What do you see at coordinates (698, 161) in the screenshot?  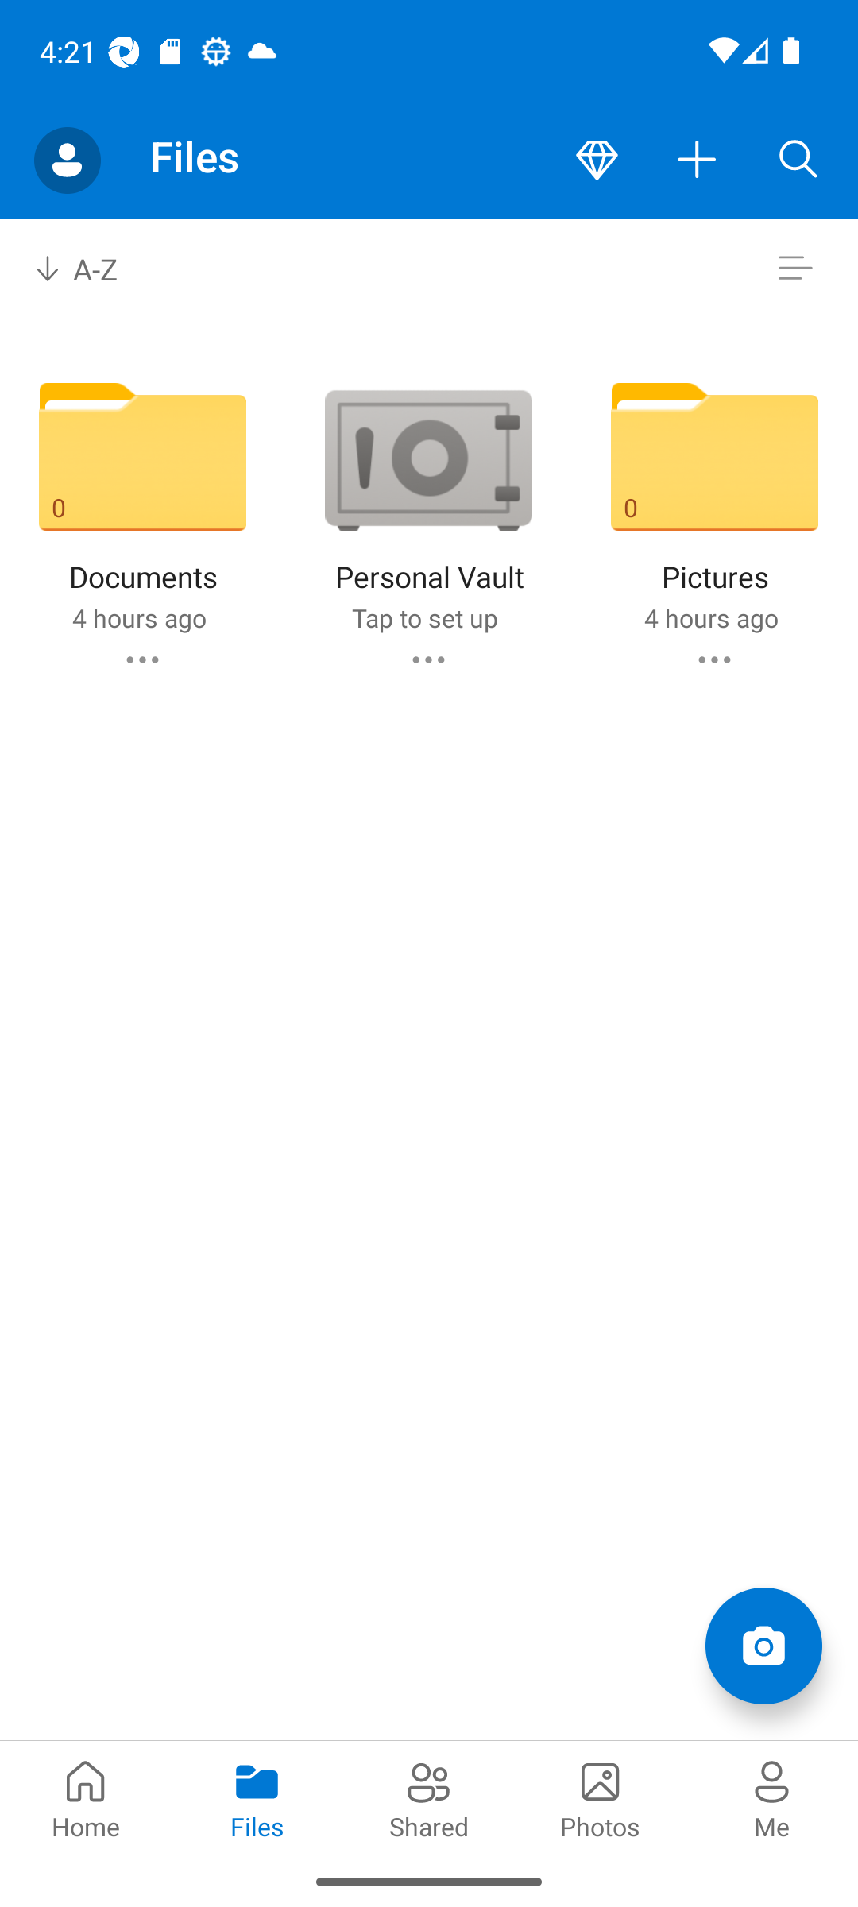 I see `More actions button` at bounding box center [698, 161].